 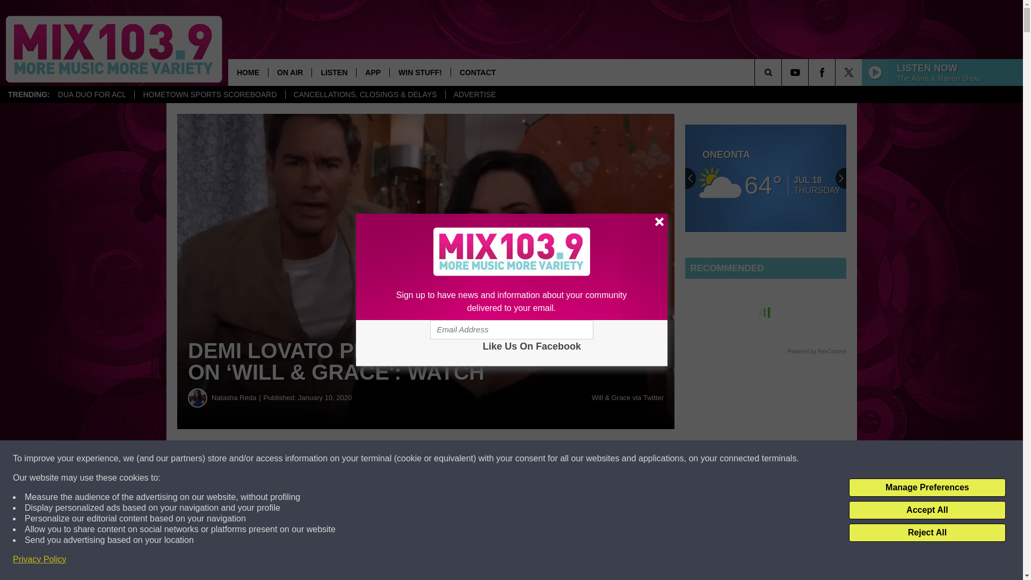 I want to click on WIN STUFF!, so click(x=420, y=72).